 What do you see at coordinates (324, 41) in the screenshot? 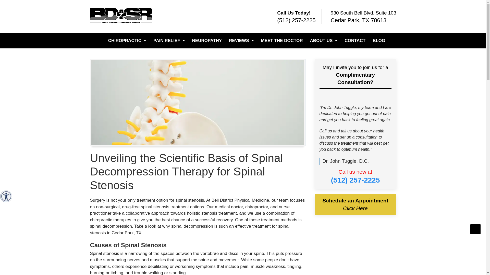
I see `ABOUT US` at bounding box center [324, 41].